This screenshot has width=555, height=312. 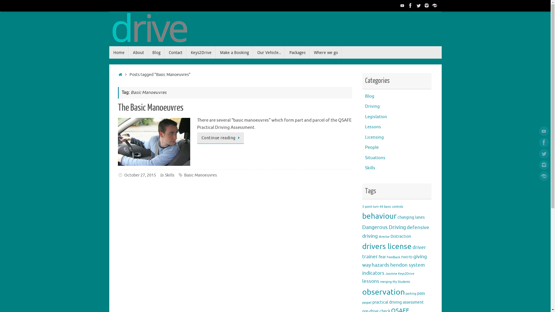 What do you see at coordinates (119, 53) in the screenshot?
I see `Home` at bounding box center [119, 53].